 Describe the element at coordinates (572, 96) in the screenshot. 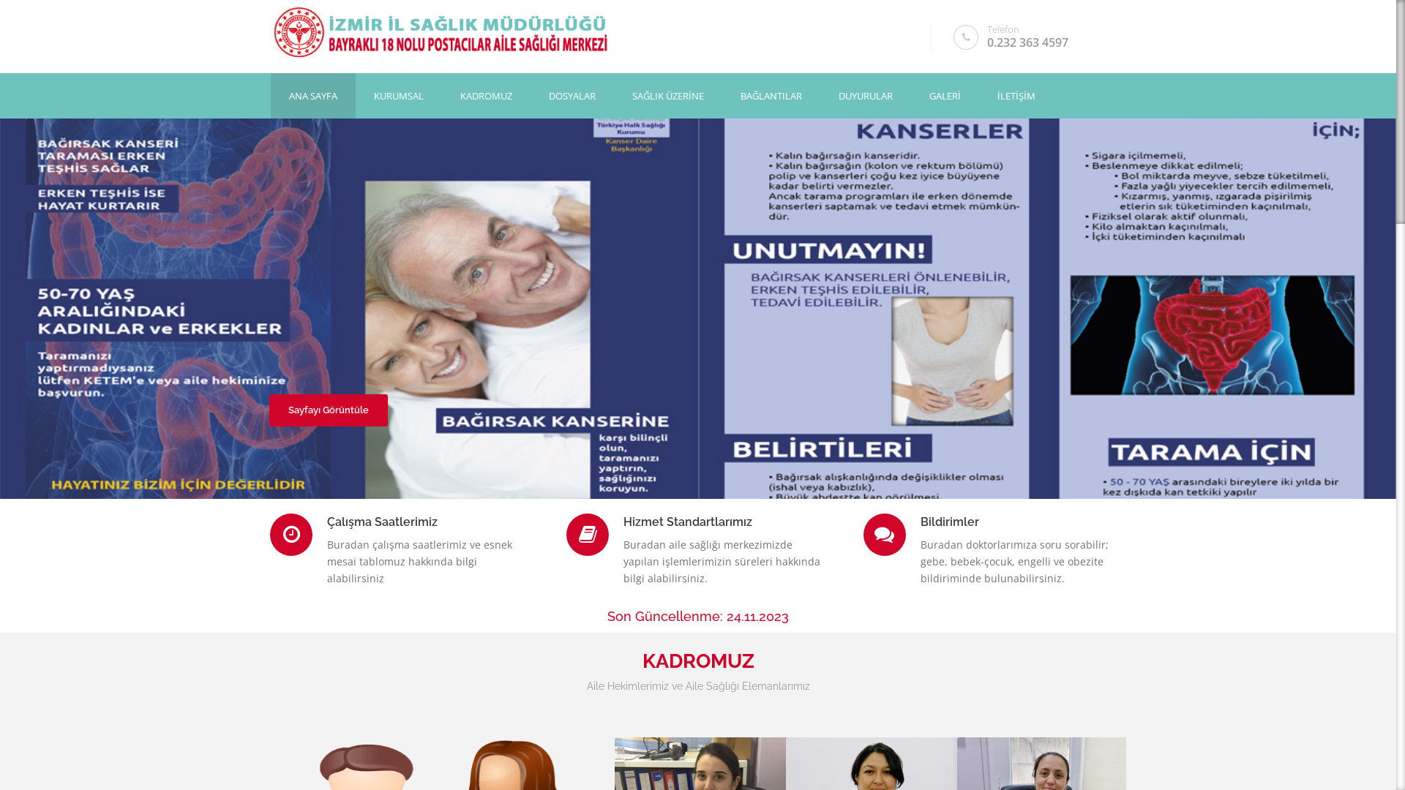

I see `DOSYALAR` at that location.